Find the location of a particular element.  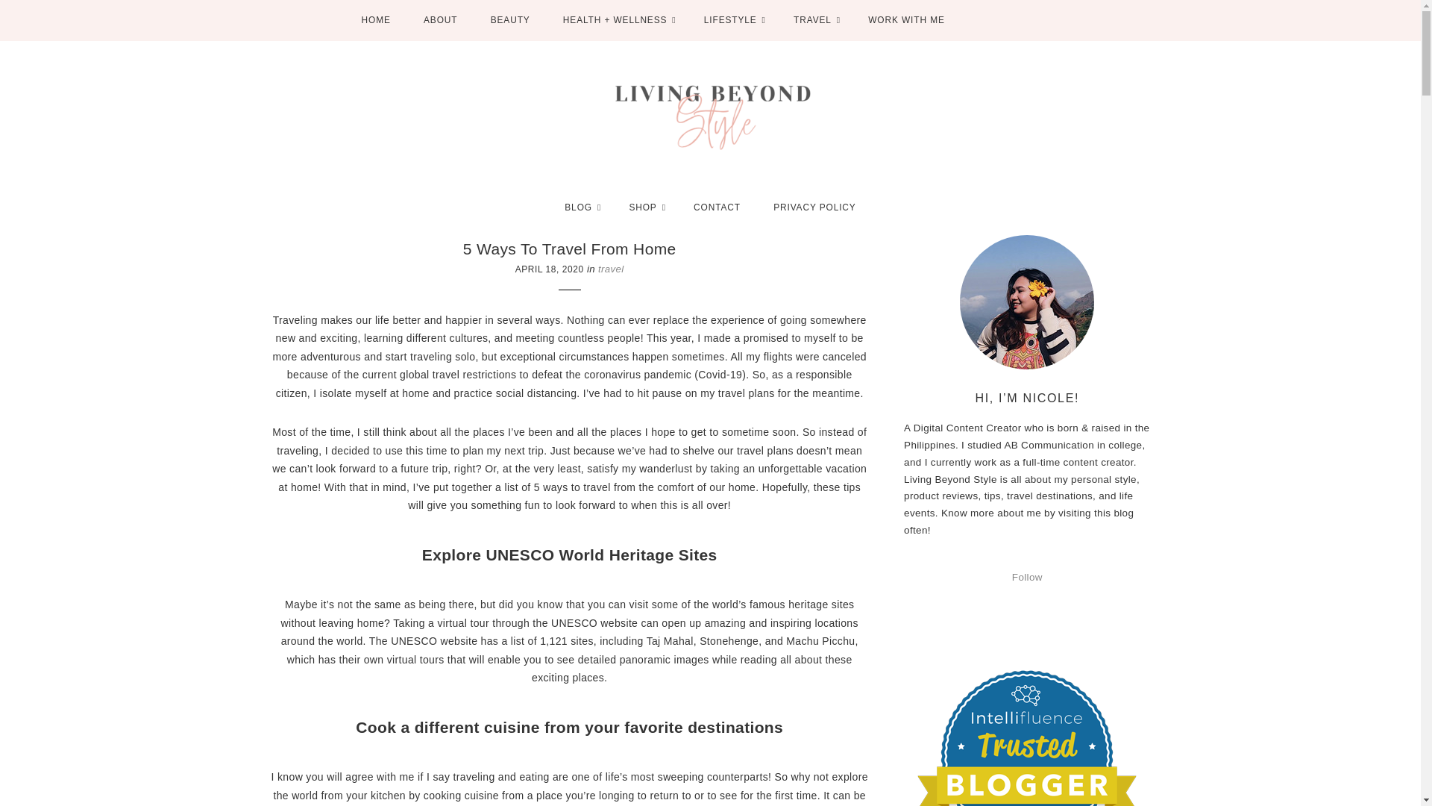

BEAUTY is located at coordinates (510, 21).